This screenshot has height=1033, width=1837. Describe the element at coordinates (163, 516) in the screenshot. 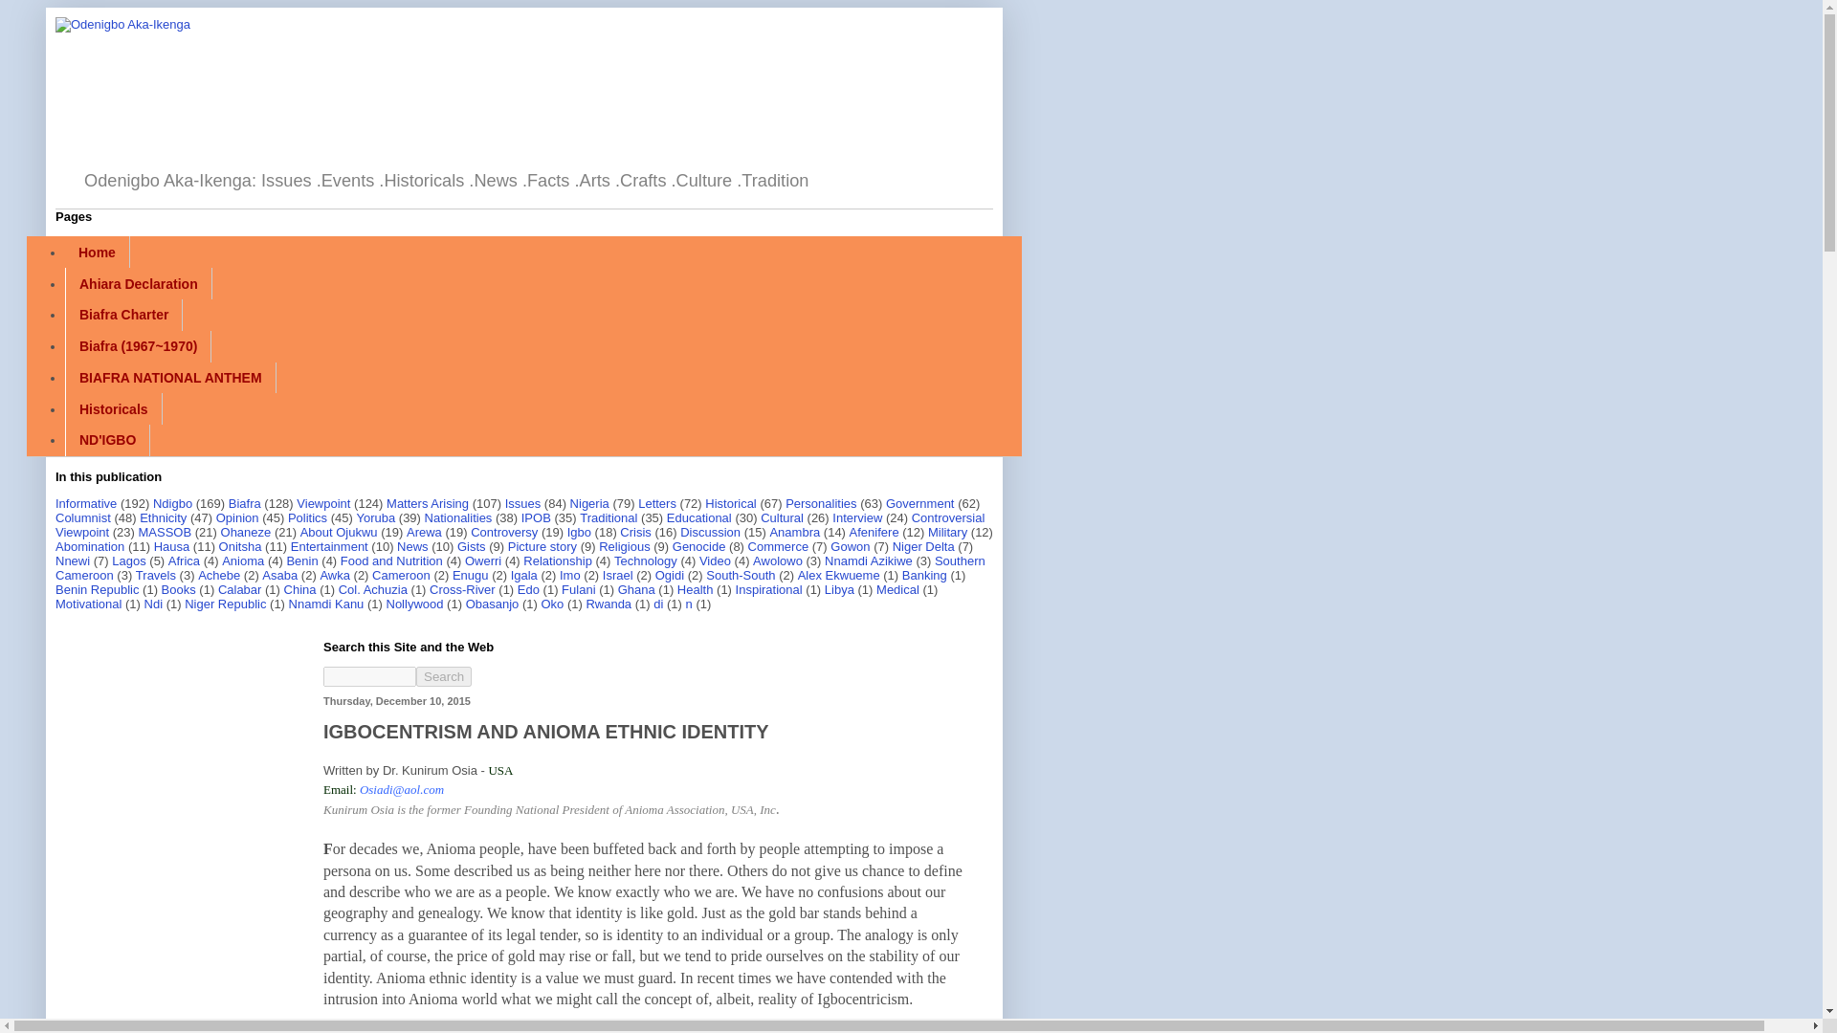

I see `Ethnicity` at that location.